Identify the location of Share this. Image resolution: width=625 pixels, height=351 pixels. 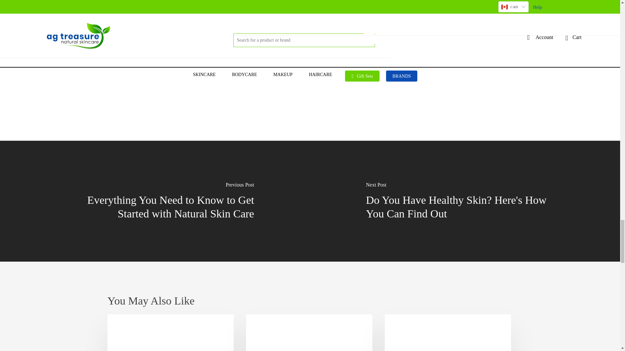
(293, 78).